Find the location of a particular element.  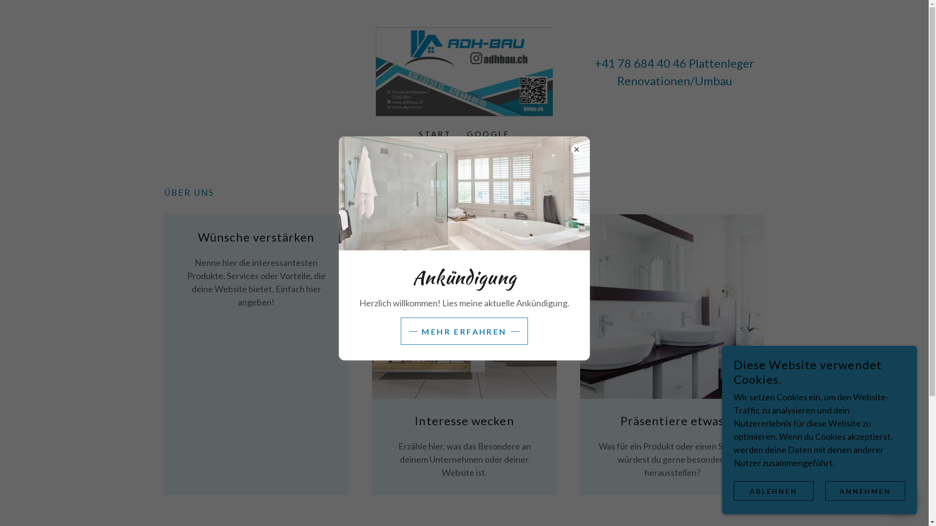

ABLEHNEN is located at coordinates (774, 491).